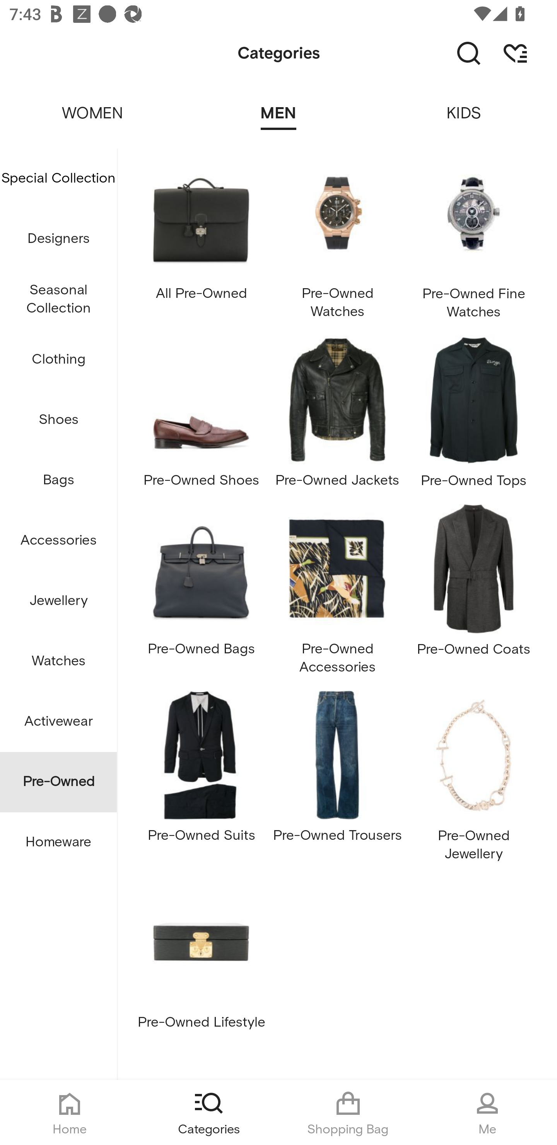 This screenshot has height=1145, width=557. Describe the element at coordinates (93, 104) in the screenshot. I see `WOMEN` at that location.